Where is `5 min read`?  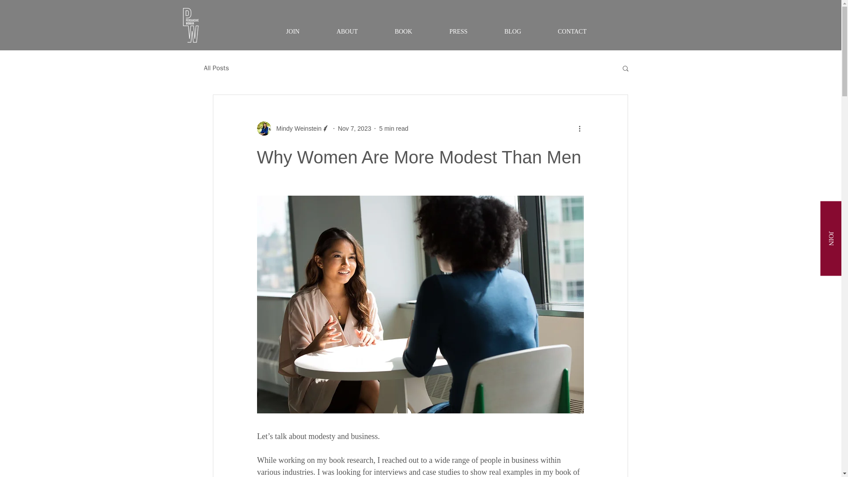 5 min read is located at coordinates (393, 128).